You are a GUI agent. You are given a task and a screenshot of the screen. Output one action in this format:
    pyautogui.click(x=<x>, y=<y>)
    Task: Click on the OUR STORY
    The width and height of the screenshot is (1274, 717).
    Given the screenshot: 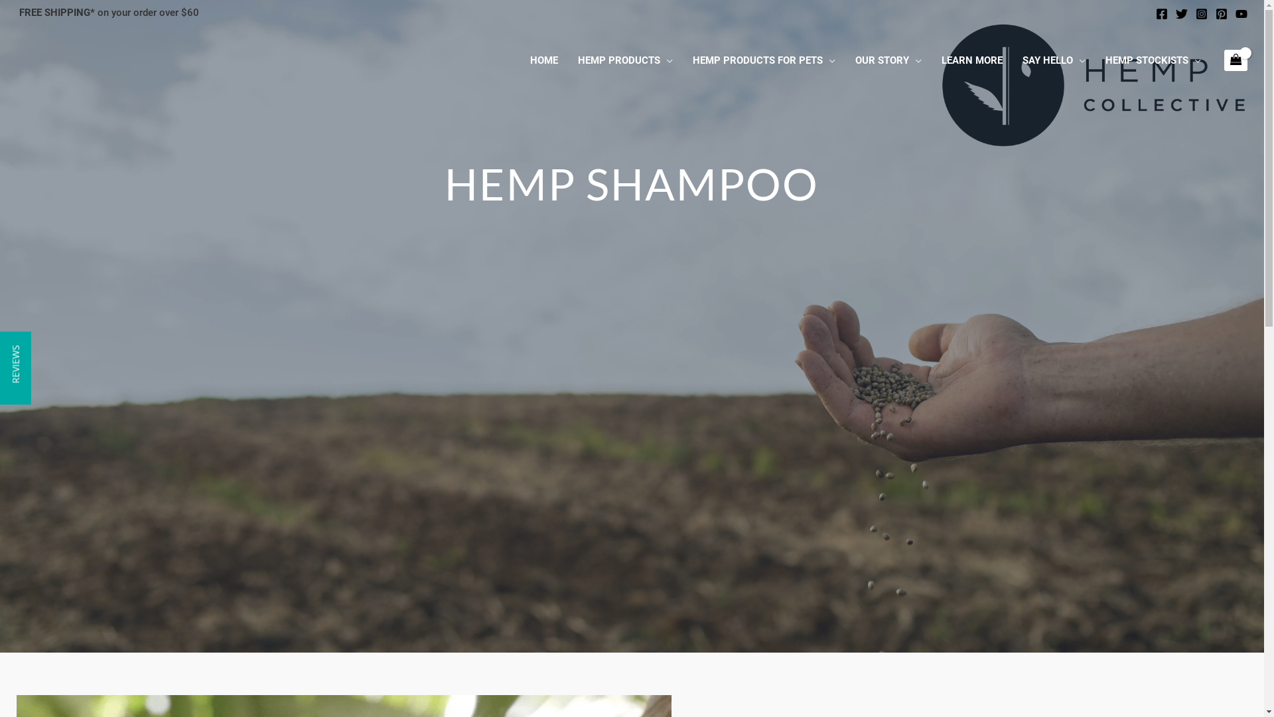 What is the action you would take?
    pyautogui.click(x=888, y=60)
    